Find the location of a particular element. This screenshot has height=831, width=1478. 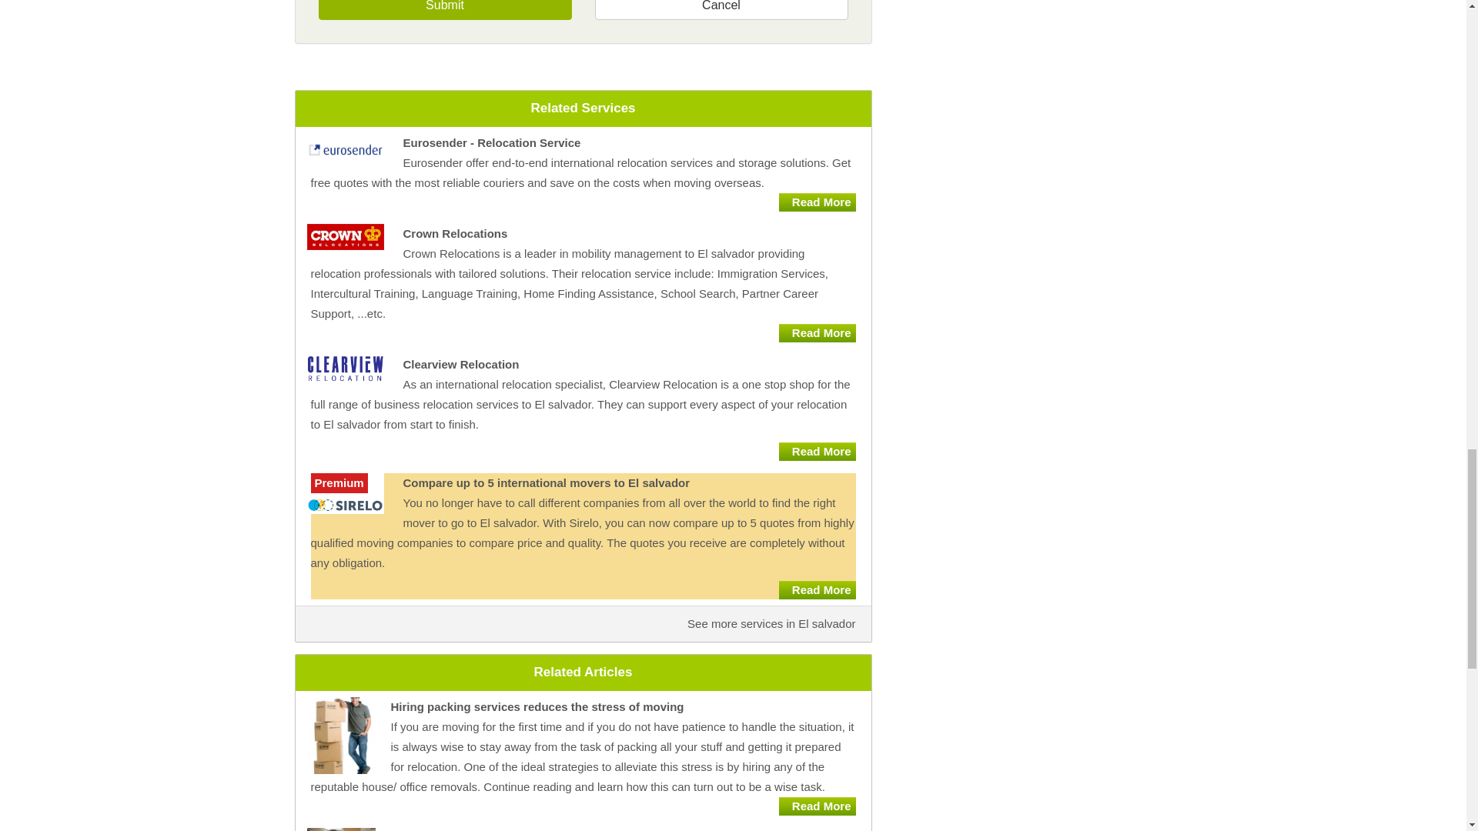

See more services in El salvador is located at coordinates (771, 623).